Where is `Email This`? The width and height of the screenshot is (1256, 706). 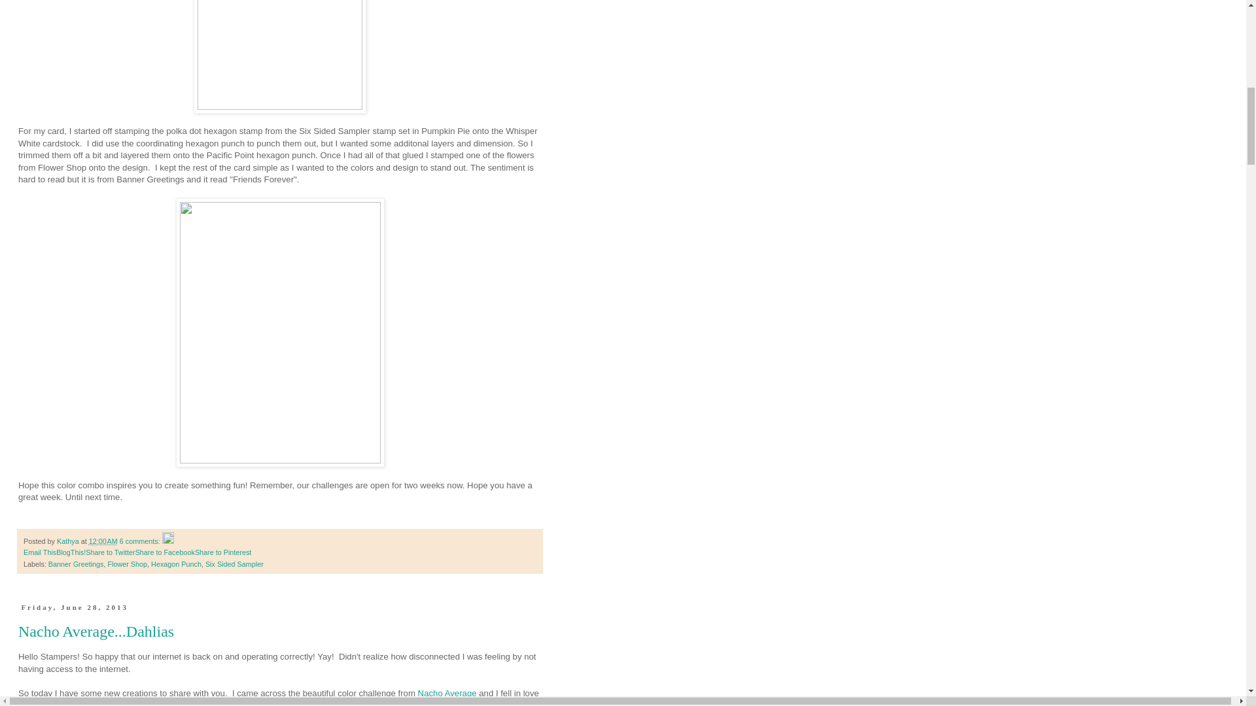 Email This is located at coordinates (40, 552).